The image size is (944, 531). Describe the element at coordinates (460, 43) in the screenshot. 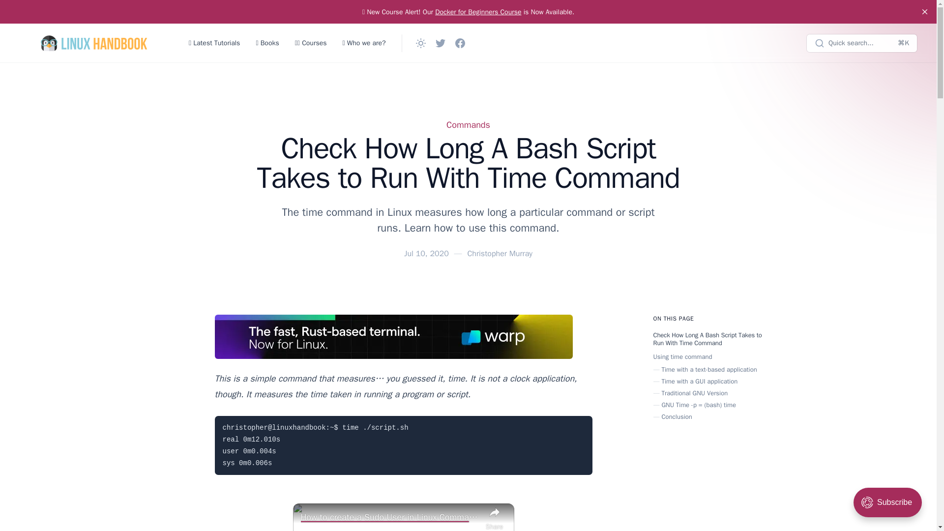

I see `Facebook` at that location.